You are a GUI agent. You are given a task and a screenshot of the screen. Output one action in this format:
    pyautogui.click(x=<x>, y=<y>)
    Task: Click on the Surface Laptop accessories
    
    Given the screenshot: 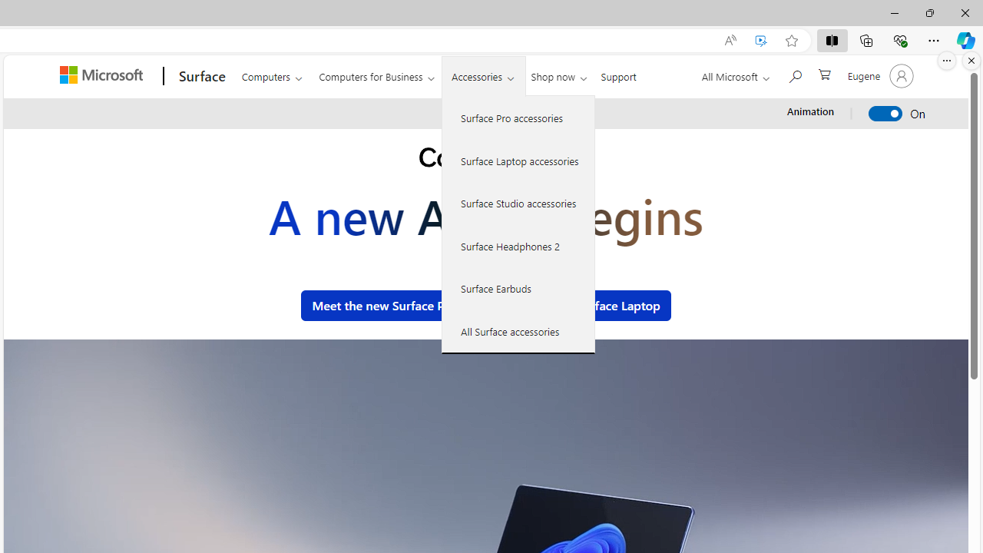 What is the action you would take?
    pyautogui.click(x=518, y=160)
    